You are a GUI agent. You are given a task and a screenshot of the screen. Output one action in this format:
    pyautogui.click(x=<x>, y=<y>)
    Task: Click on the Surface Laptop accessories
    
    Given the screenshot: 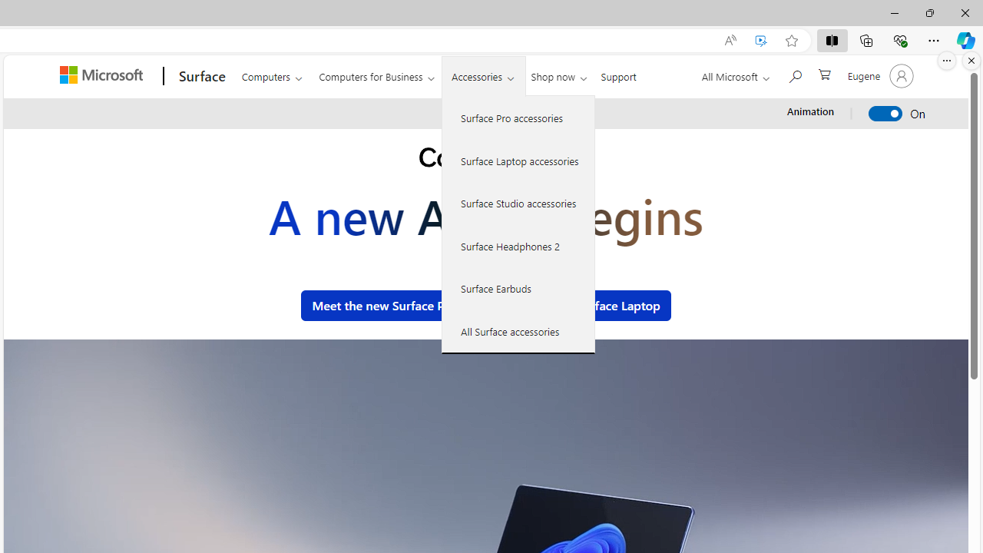 What is the action you would take?
    pyautogui.click(x=518, y=160)
    